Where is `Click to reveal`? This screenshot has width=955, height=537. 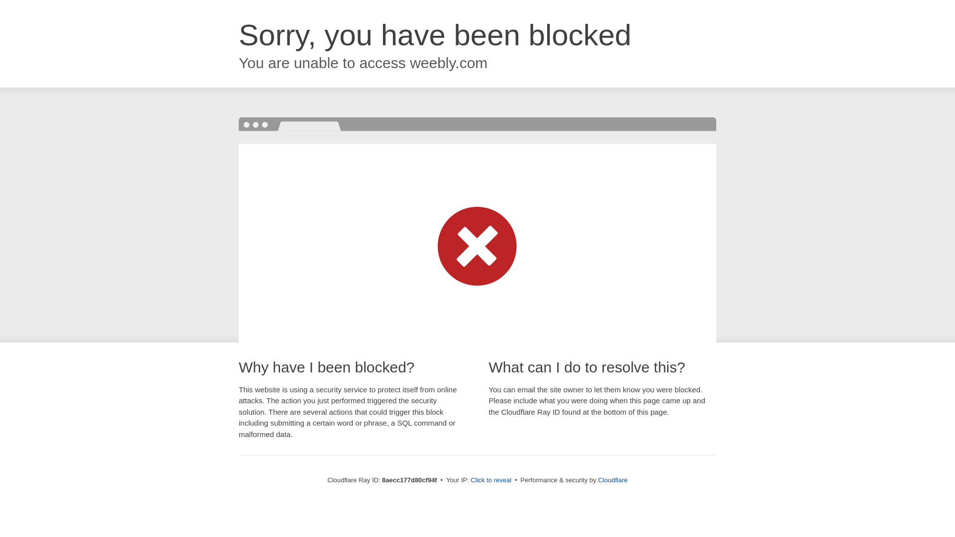
Click to reveal is located at coordinates (490, 480).